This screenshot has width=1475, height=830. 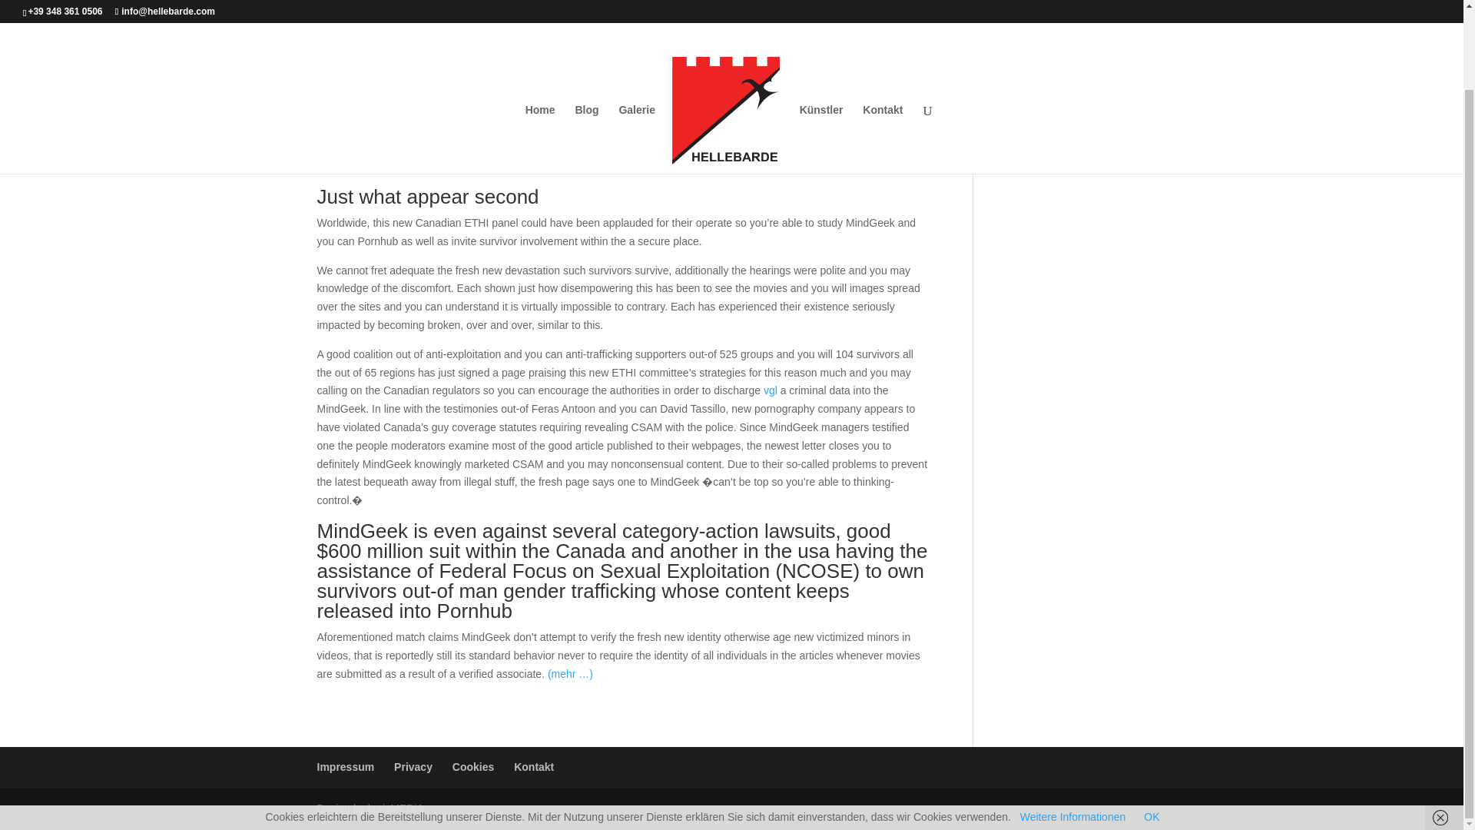 I want to click on Cookies, so click(x=473, y=767).